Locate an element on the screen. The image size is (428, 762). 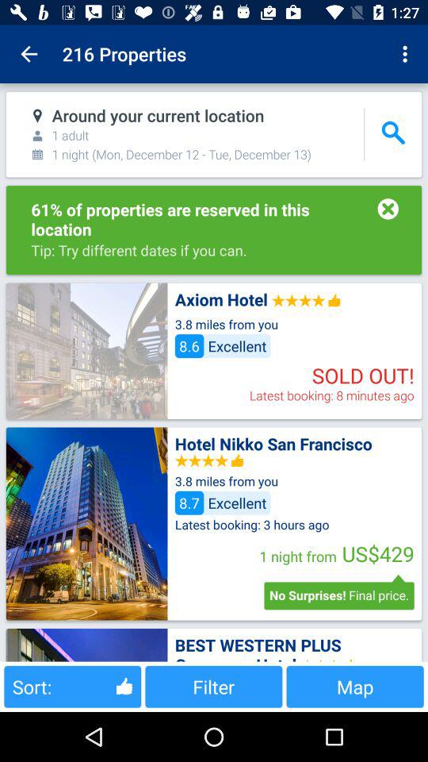
press icon next to the sort: is located at coordinates (214, 686).